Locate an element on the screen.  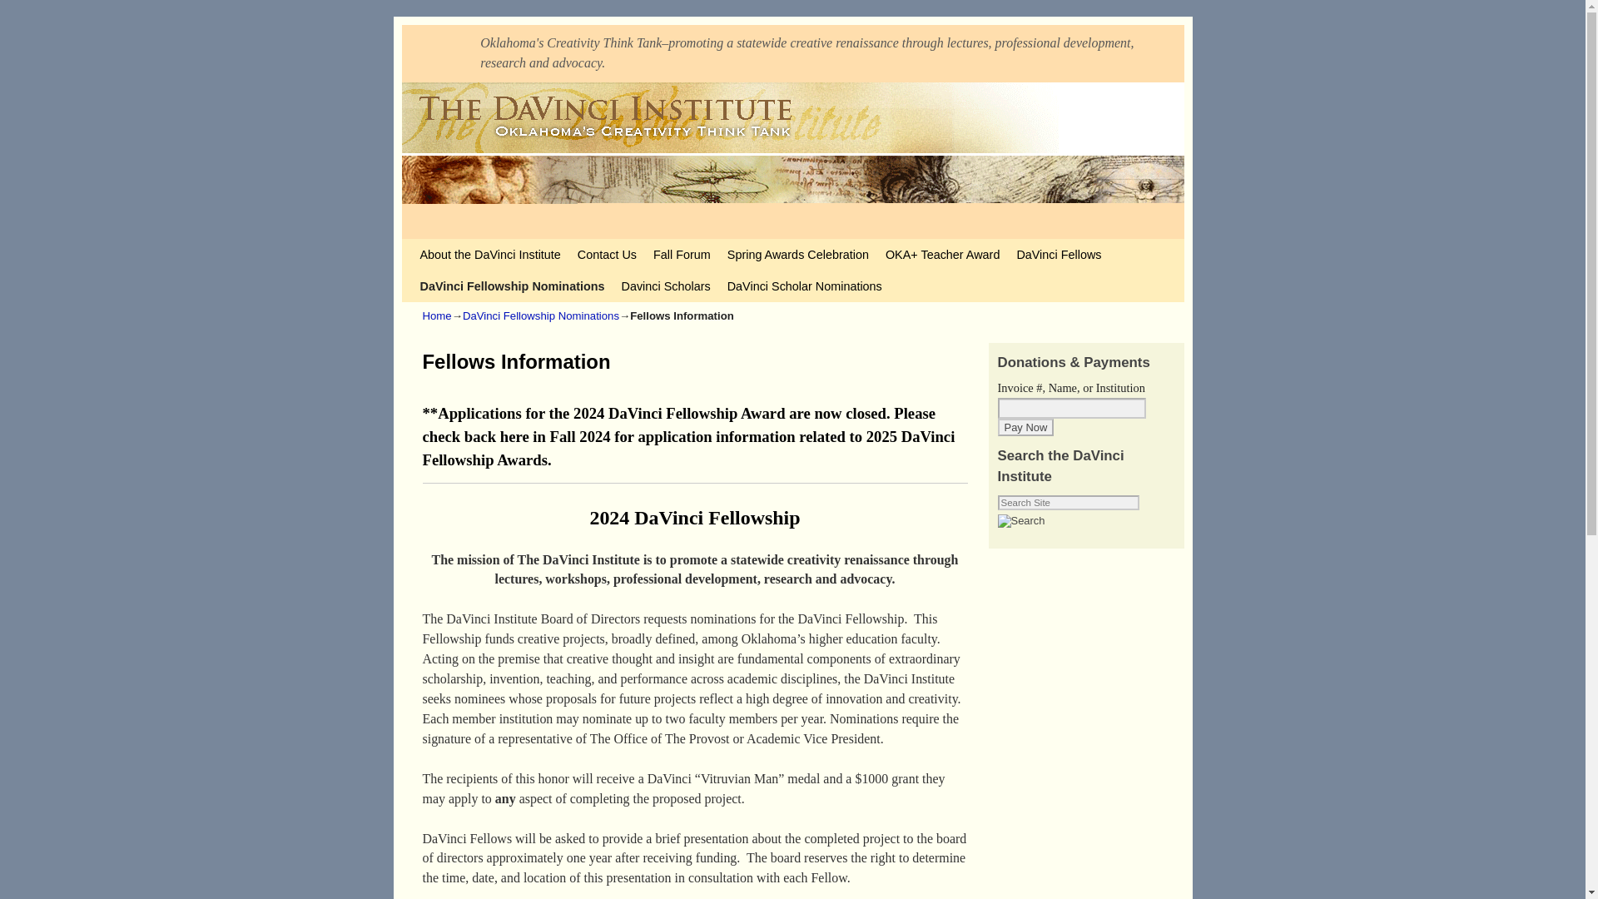
Fall Forum is located at coordinates (682, 255).